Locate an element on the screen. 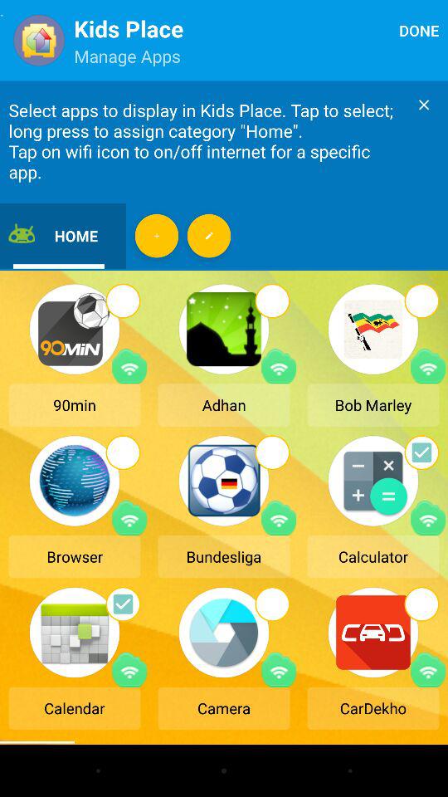 The width and height of the screenshot is (448, 797). turn on or off the internet for this app is located at coordinates (279, 366).